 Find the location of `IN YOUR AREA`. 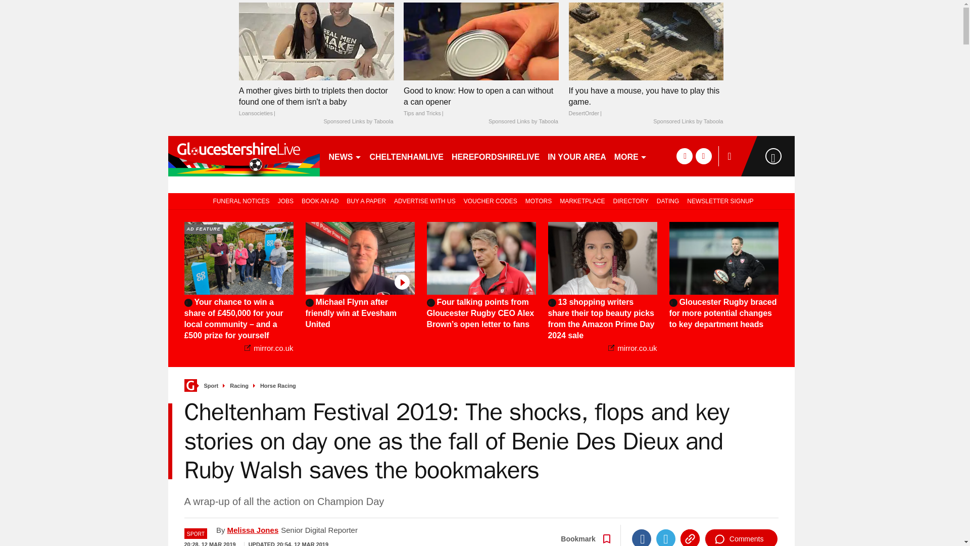

IN YOUR AREA is located at coordinates (576, 156).